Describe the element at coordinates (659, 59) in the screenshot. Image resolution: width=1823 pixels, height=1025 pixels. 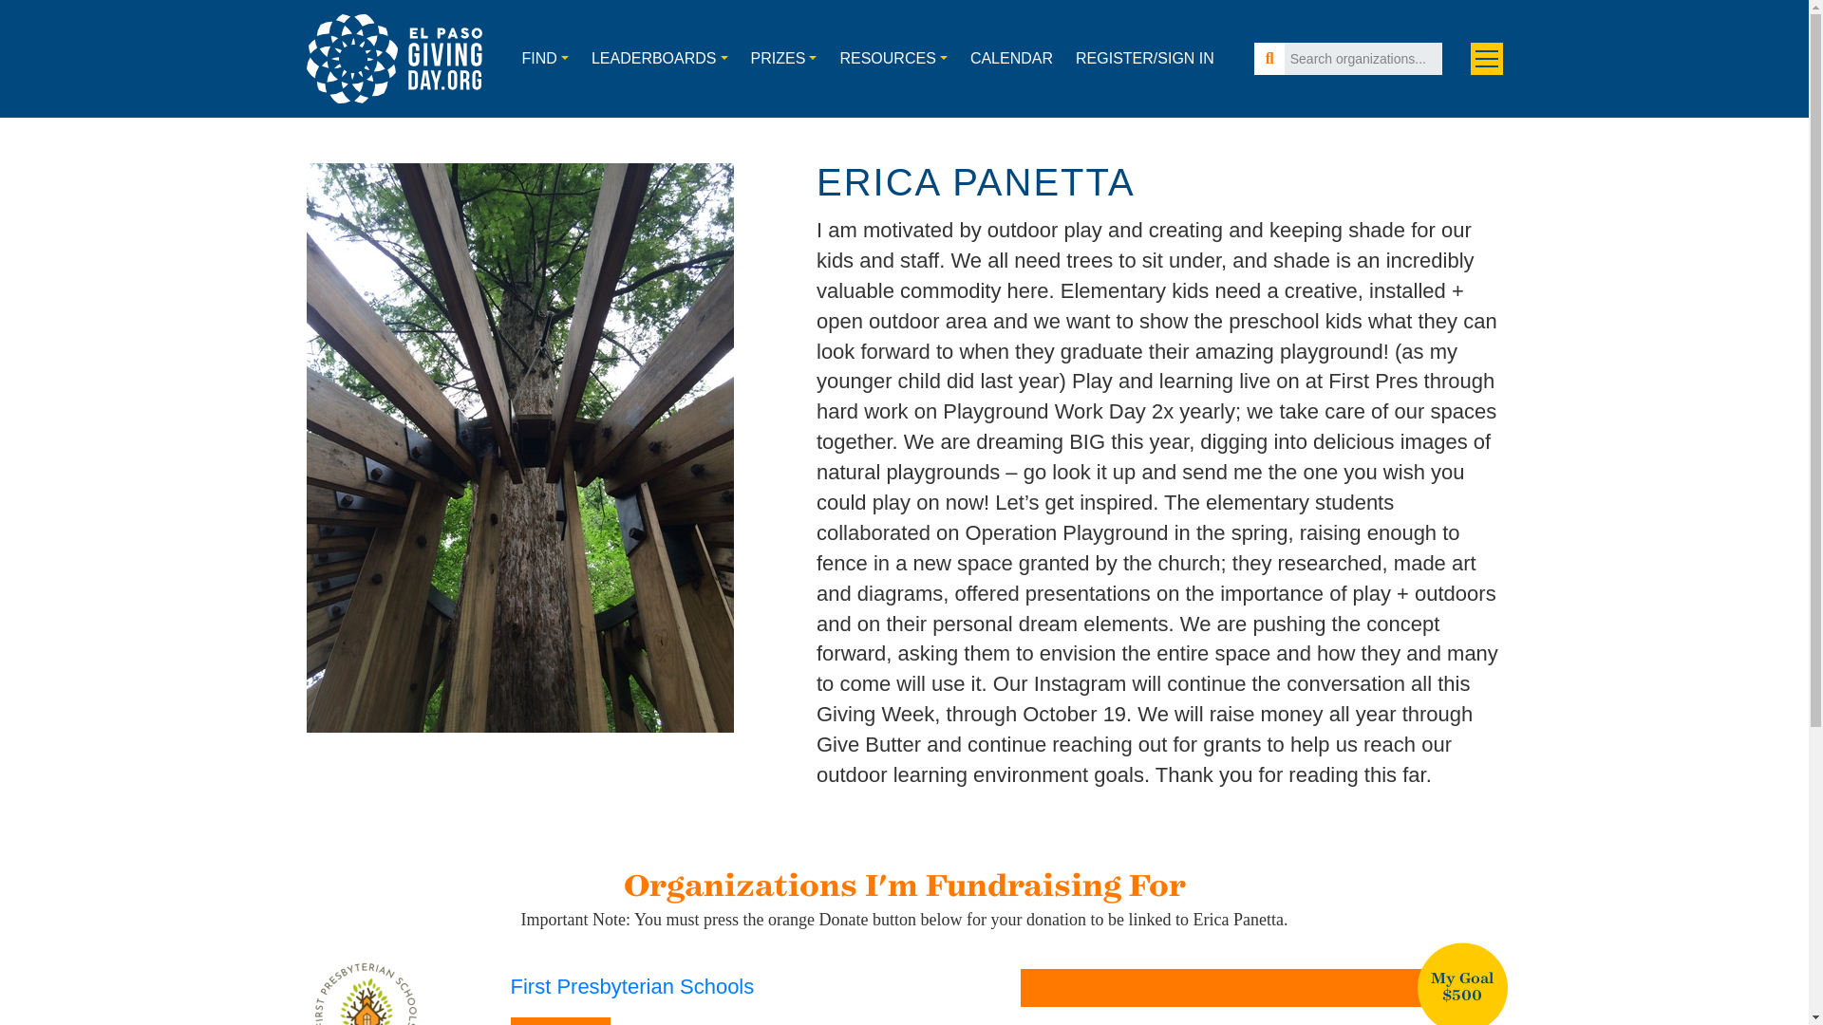
I see `LEADERBOARDS` at that location.